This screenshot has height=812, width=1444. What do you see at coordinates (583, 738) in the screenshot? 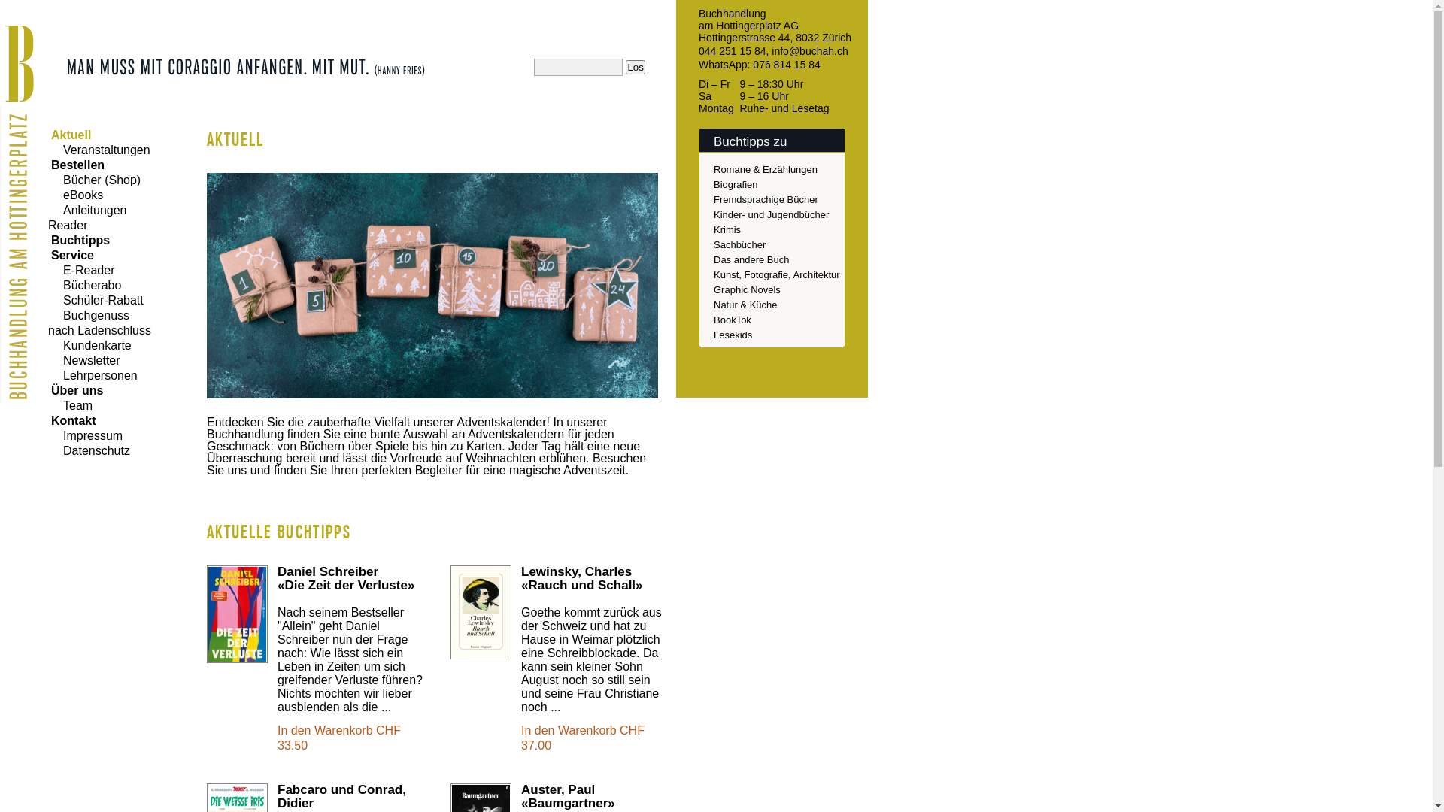
I see `In den Warenkorb CHF 37.00` at bounding box center [583, 738].